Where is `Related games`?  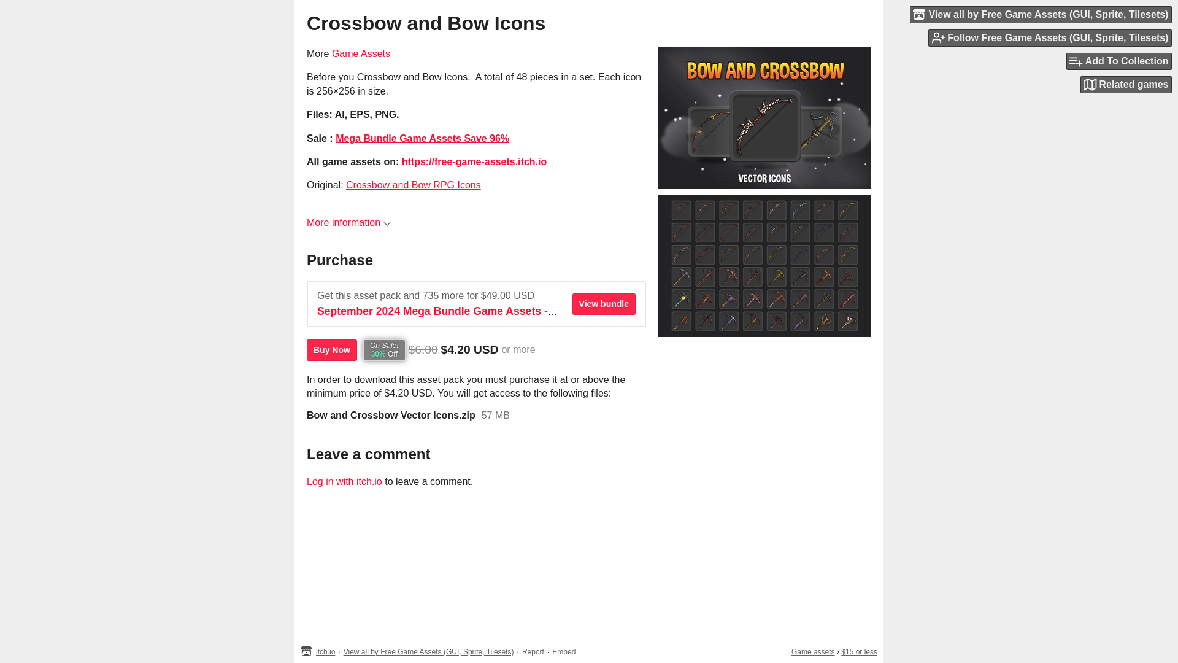 Related games is located at coordinates (1126, 85).